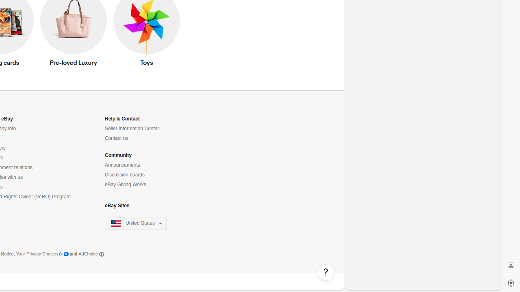  I want to click on Announcements, so click(123, 165).